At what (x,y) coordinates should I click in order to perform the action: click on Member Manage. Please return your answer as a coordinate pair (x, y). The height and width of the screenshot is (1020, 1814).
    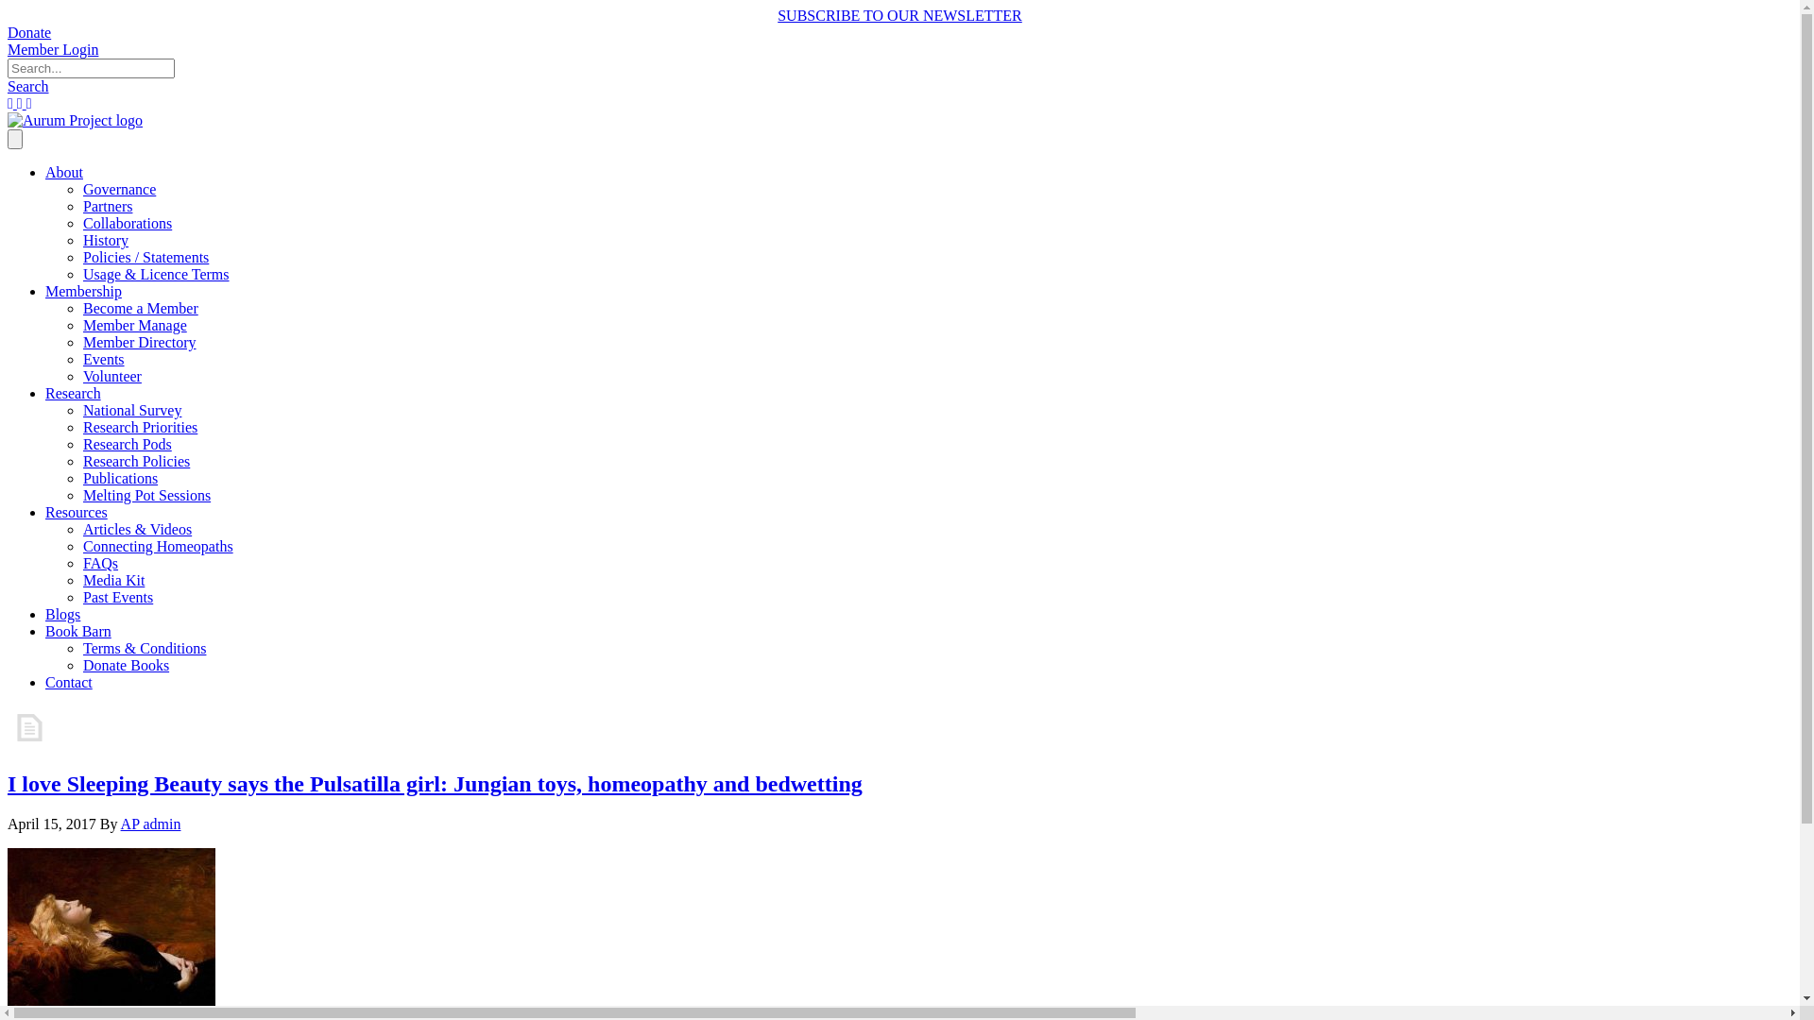
    Looking at the image, I should click on (135, 325).